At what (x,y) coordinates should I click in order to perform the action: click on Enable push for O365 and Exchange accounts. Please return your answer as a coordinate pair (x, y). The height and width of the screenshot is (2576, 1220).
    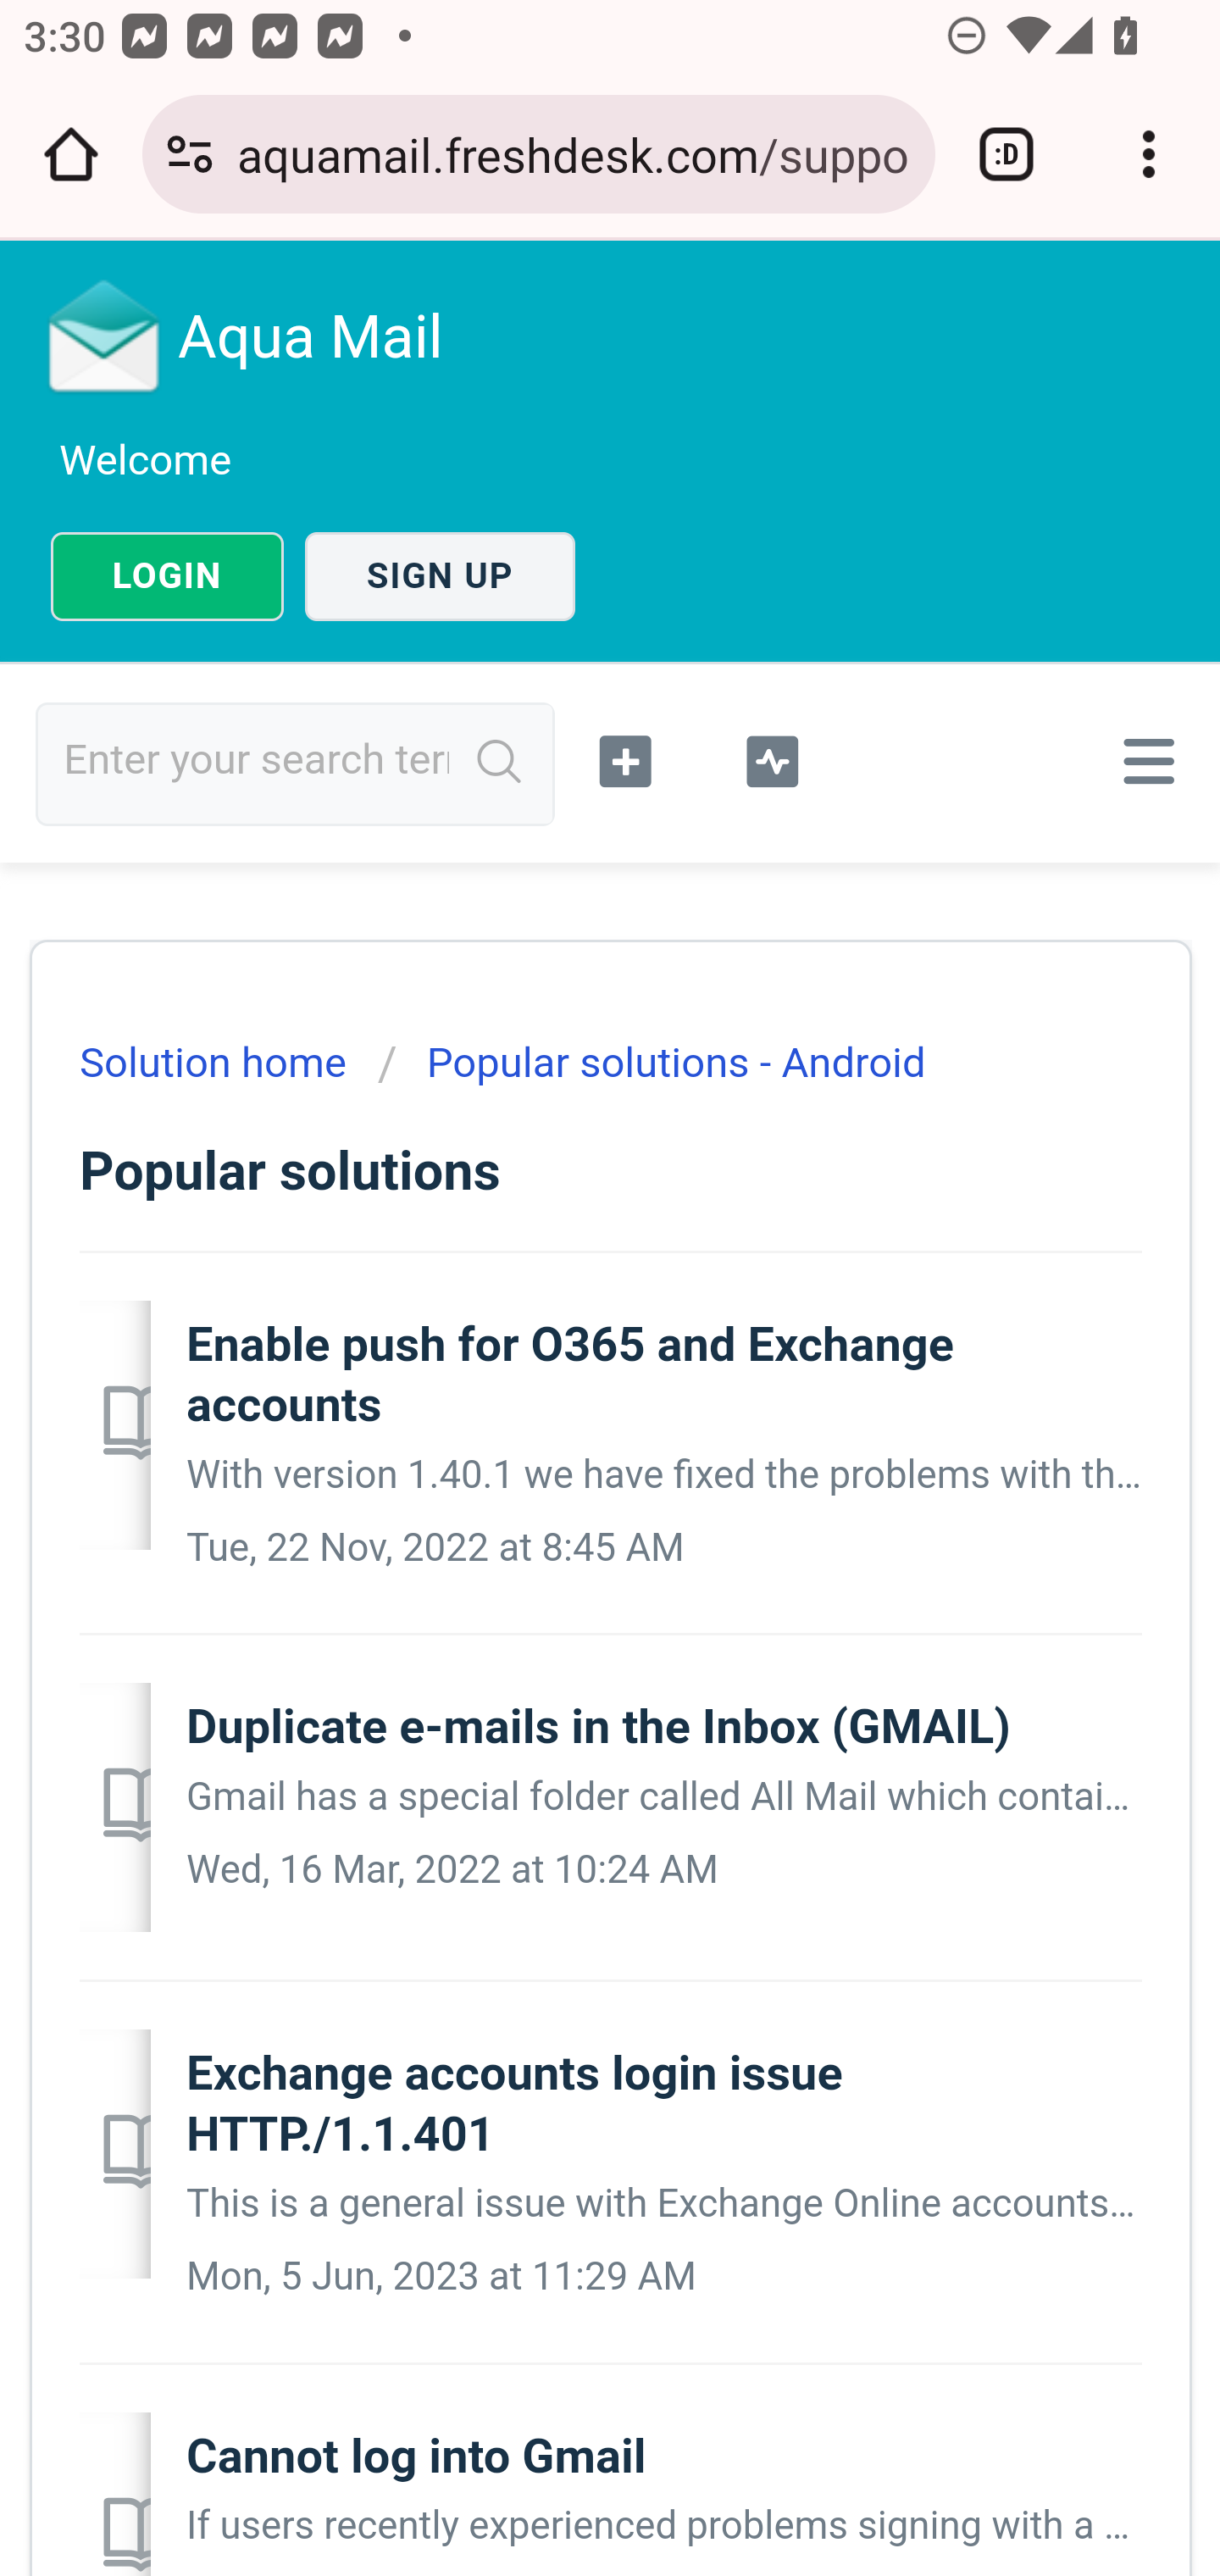
    Looking at the image, I should click on (569, 1375).